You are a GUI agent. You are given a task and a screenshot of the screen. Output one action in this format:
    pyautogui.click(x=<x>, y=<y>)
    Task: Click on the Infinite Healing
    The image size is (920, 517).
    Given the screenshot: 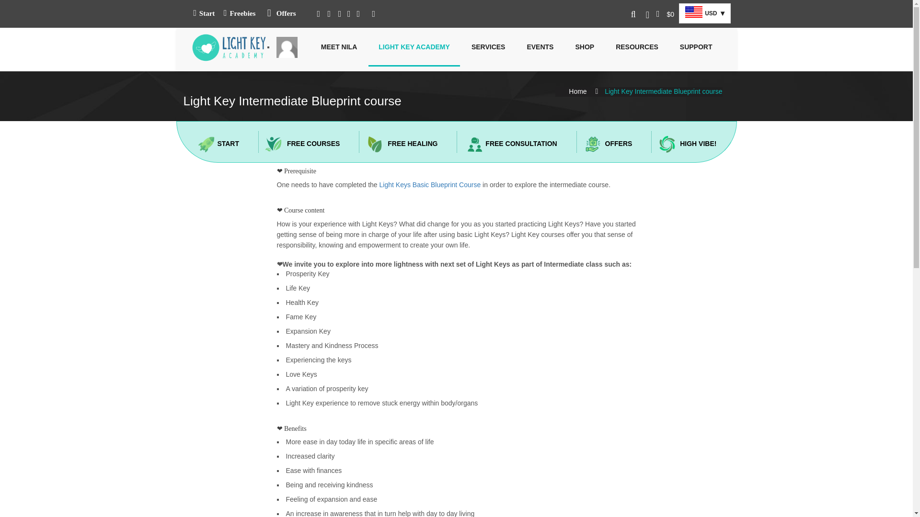 What is the action you would take?
    pyautogui.click(x=229, y=47)
    